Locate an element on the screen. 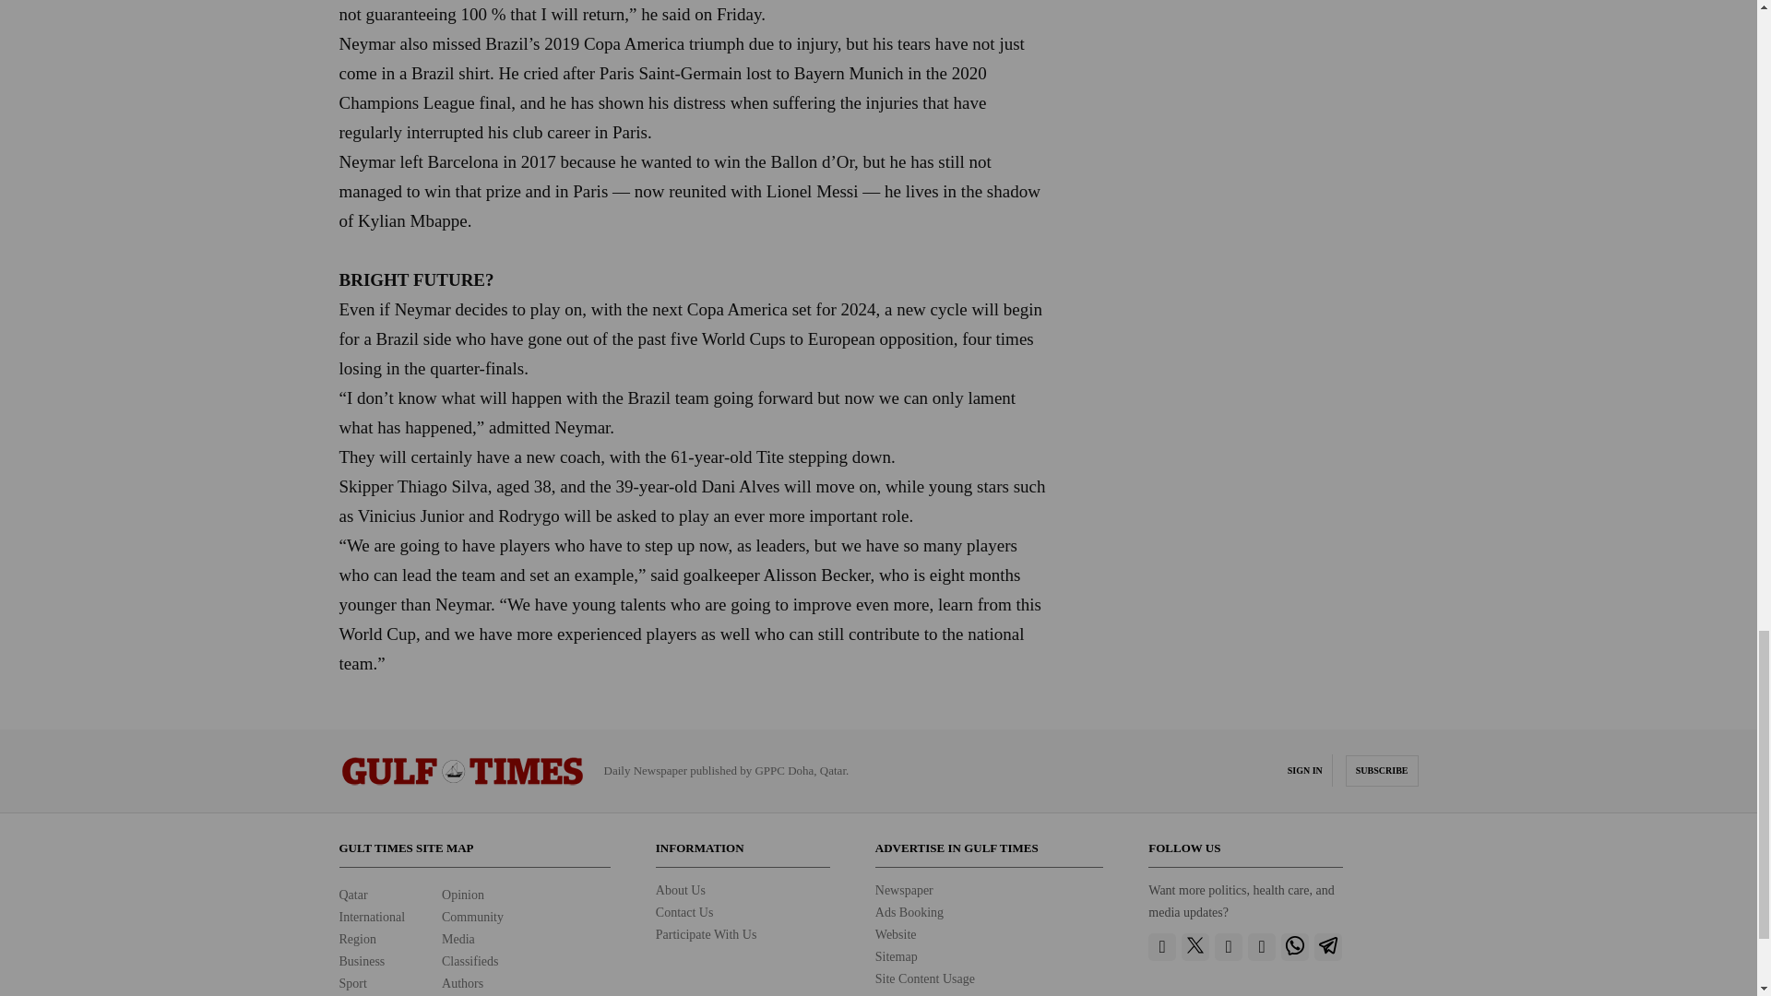  SIGN IN is located at coordinates (1304, 771).